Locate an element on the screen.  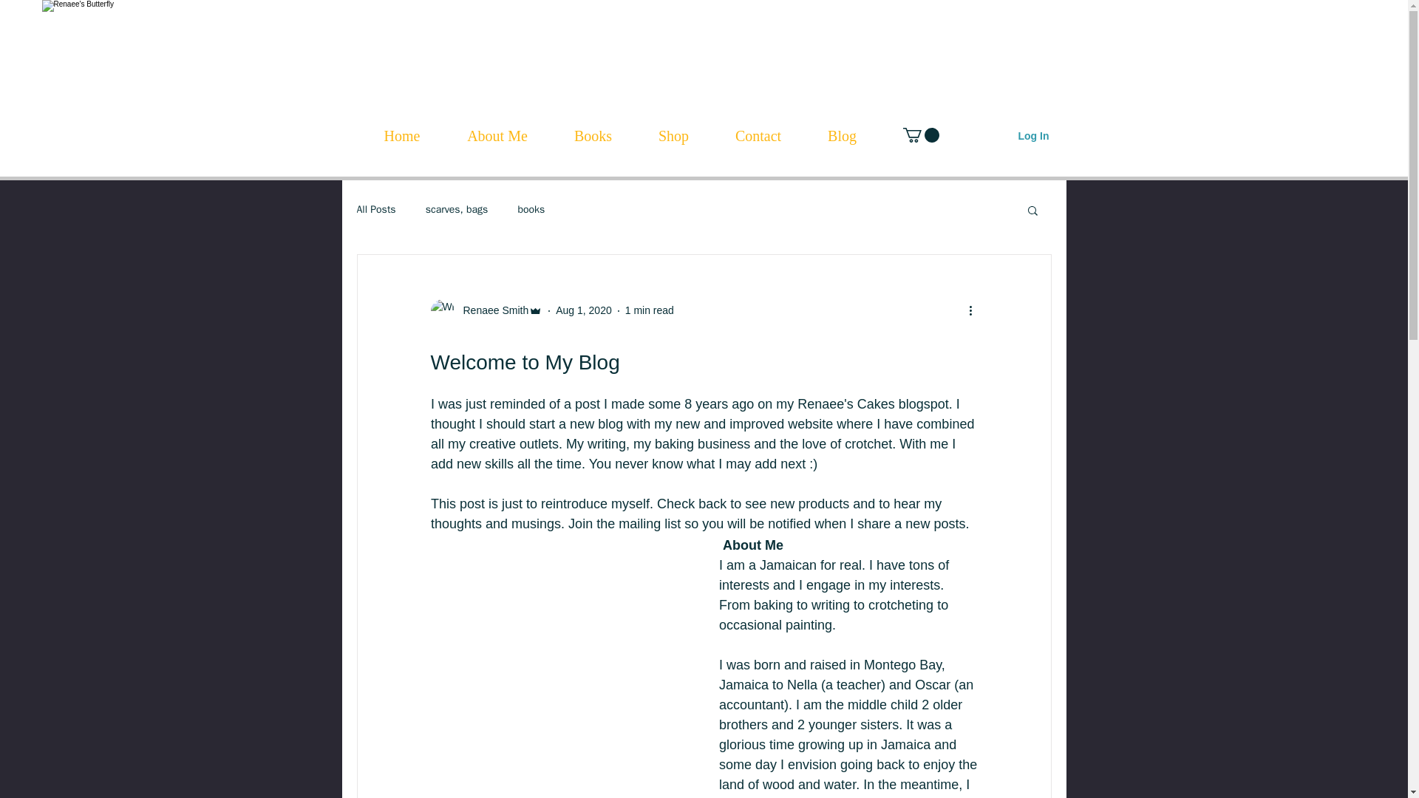
Renaee Smith is located at coordinates (491, 310).